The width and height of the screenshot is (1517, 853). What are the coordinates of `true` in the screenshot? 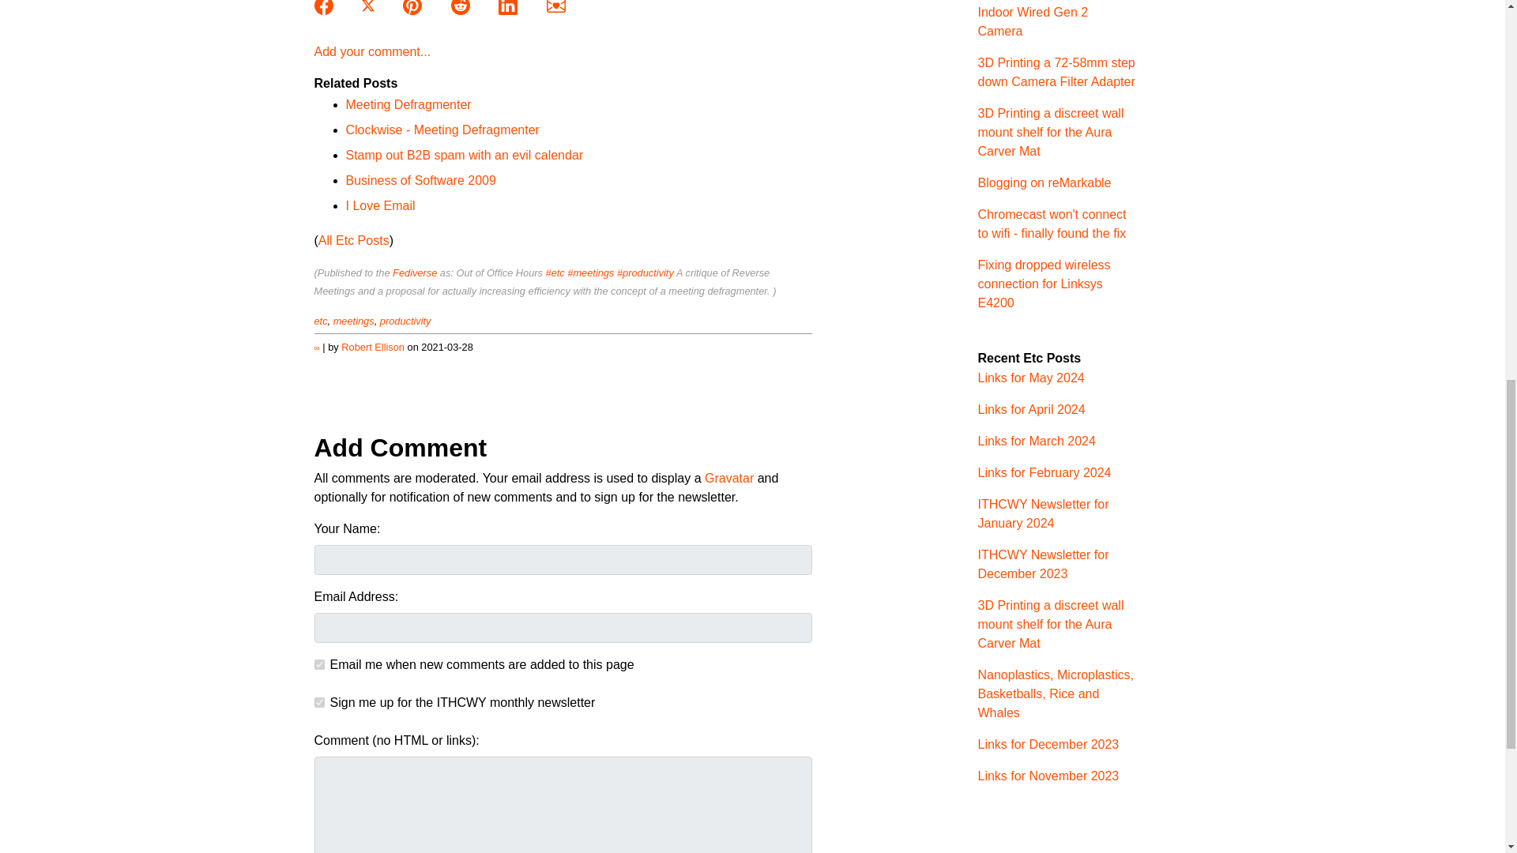 It's located at (319, 703).